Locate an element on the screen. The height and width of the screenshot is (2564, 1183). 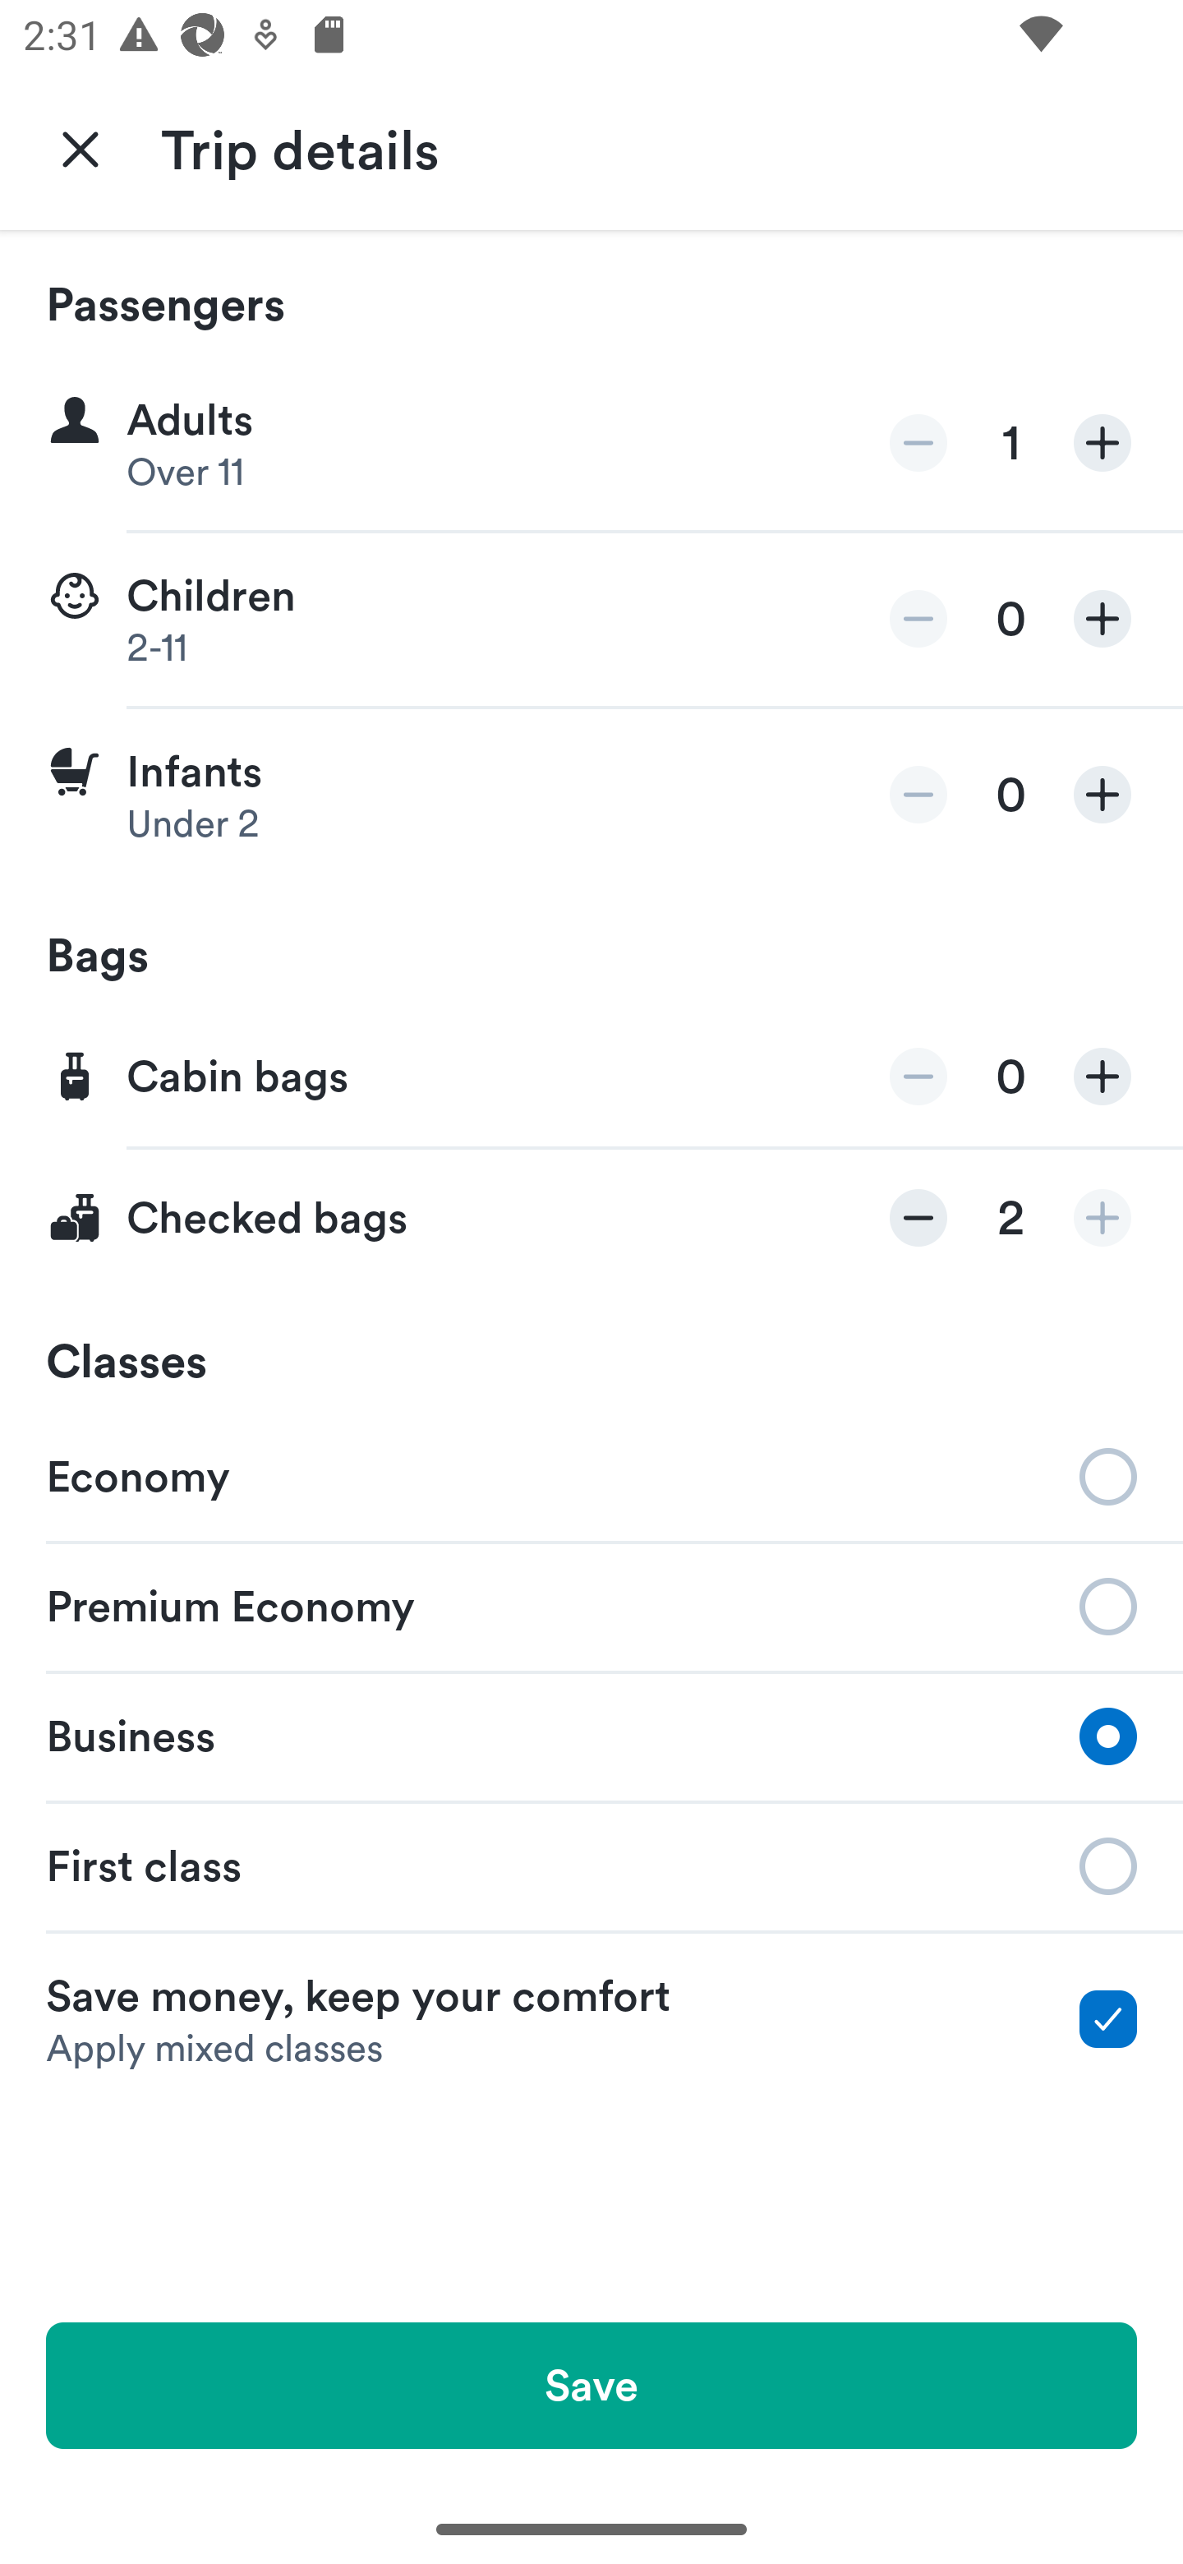
Economy is located at coordinates (591, 1474).